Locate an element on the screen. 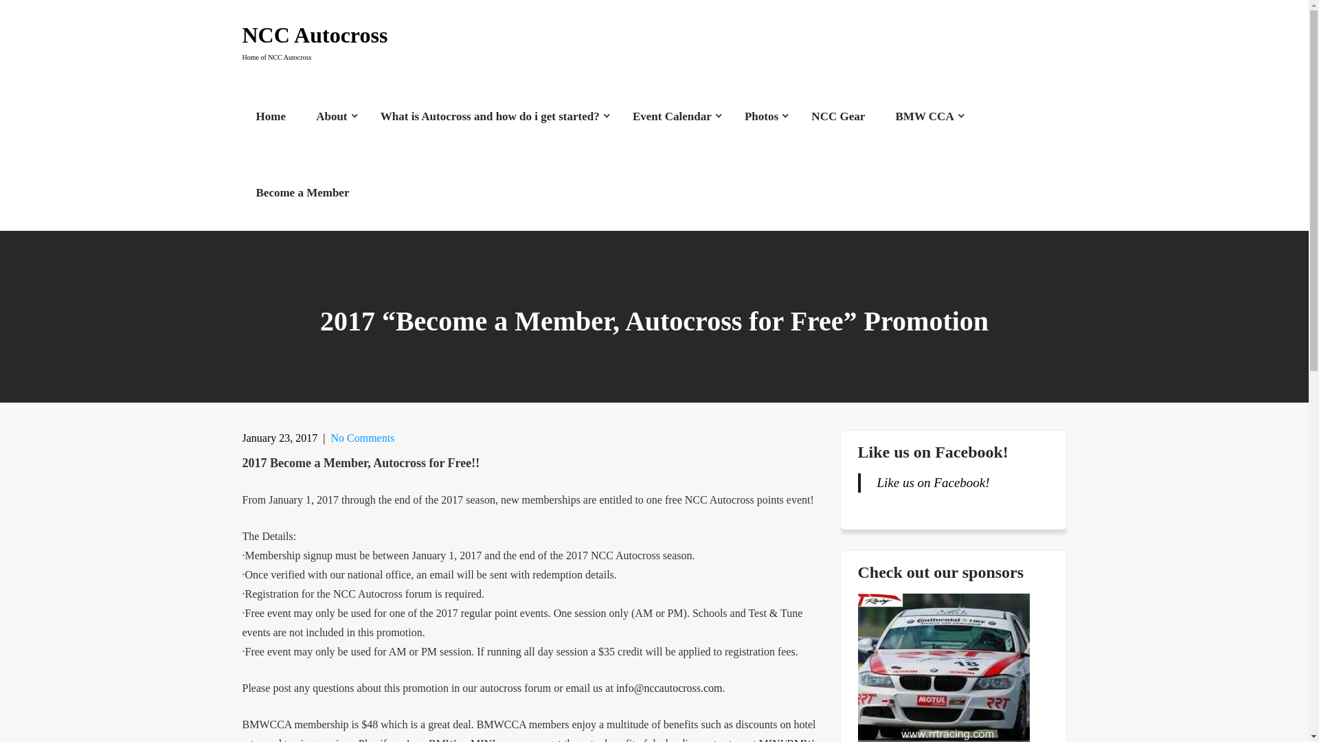  NCC Gear is located at coordinates (763, 116).